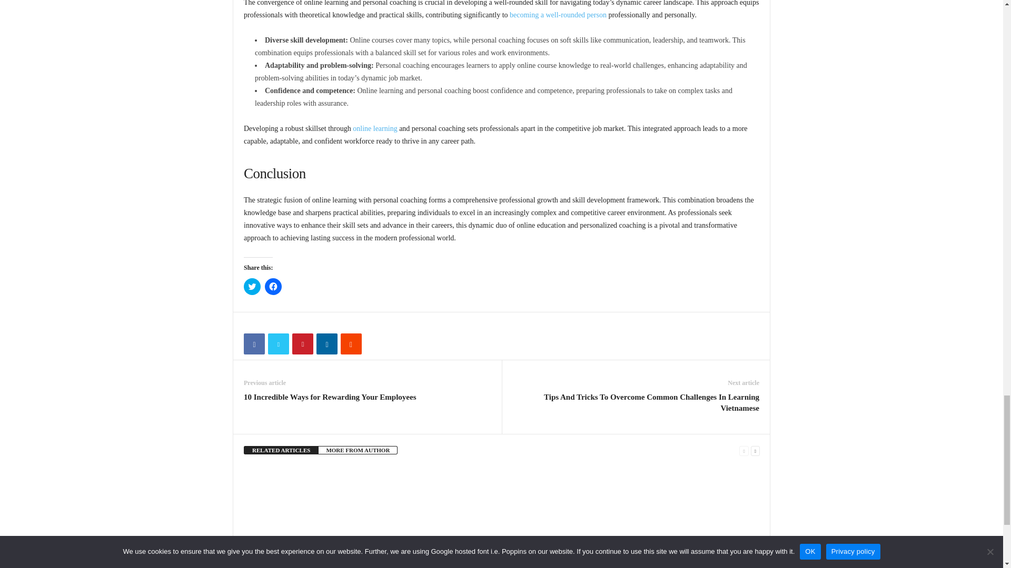 This screenshot has height=568, width=1011. What do you see at coordinates (384, 556) in the screenshot?
I see `How HR Software Can Empower Your Business` at bounding box center [384, 556].